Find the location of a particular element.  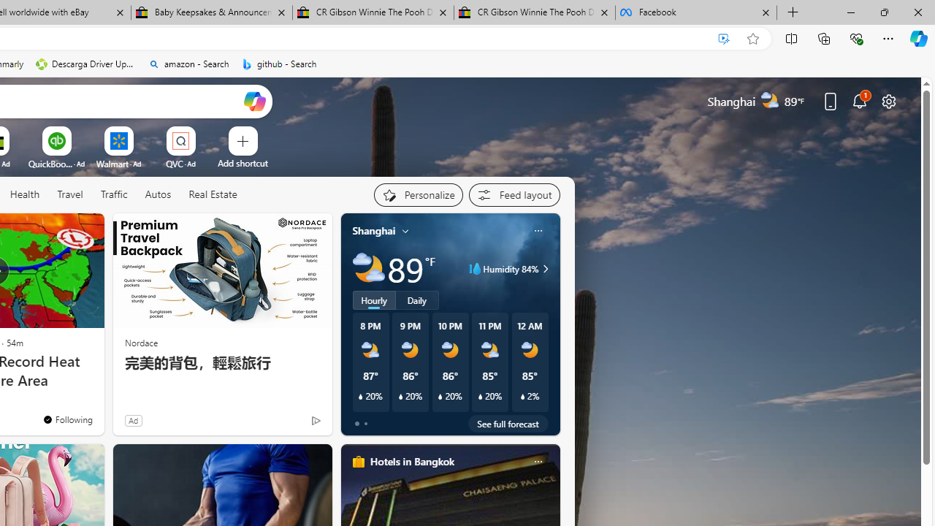

Restore is located at coordinates (884, 12).